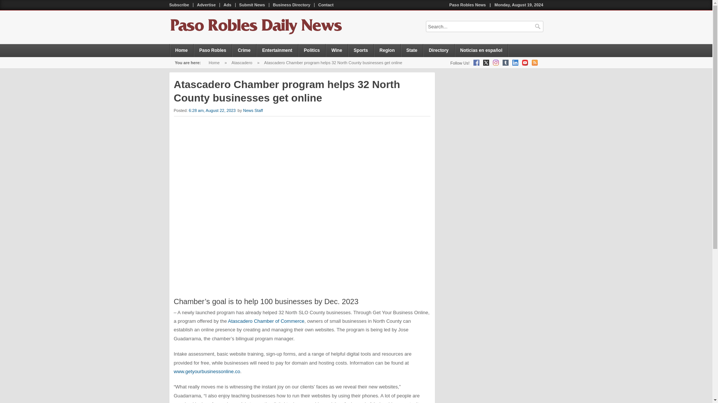  What do you see at coordinates (292, 5) in the screenshot?
I see `Business Directory` at bounding box center [292, 5].